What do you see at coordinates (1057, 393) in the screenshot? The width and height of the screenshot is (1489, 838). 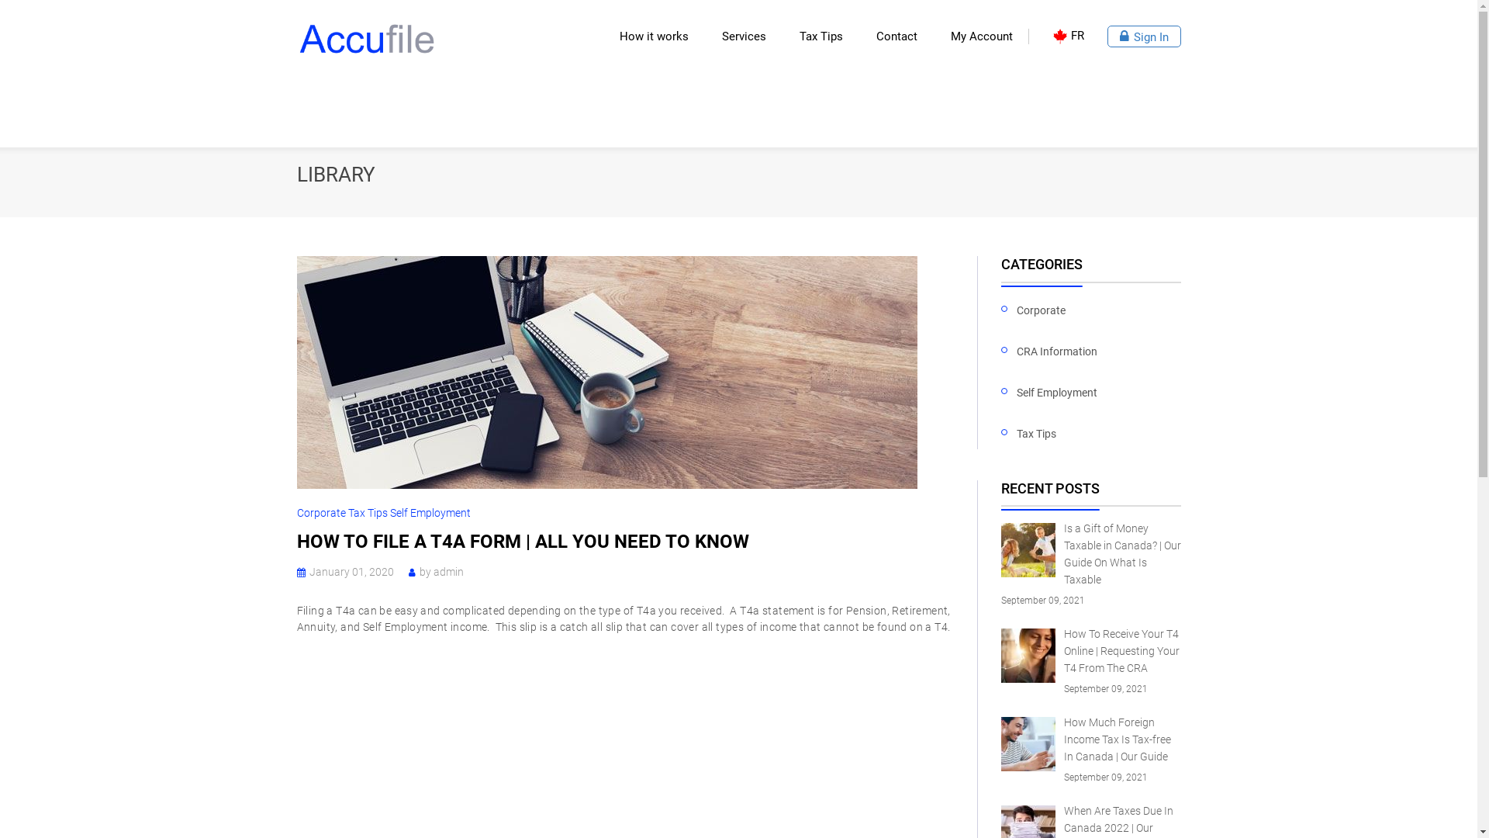 I see `Self Employment` at bounding box center [1057, 393].